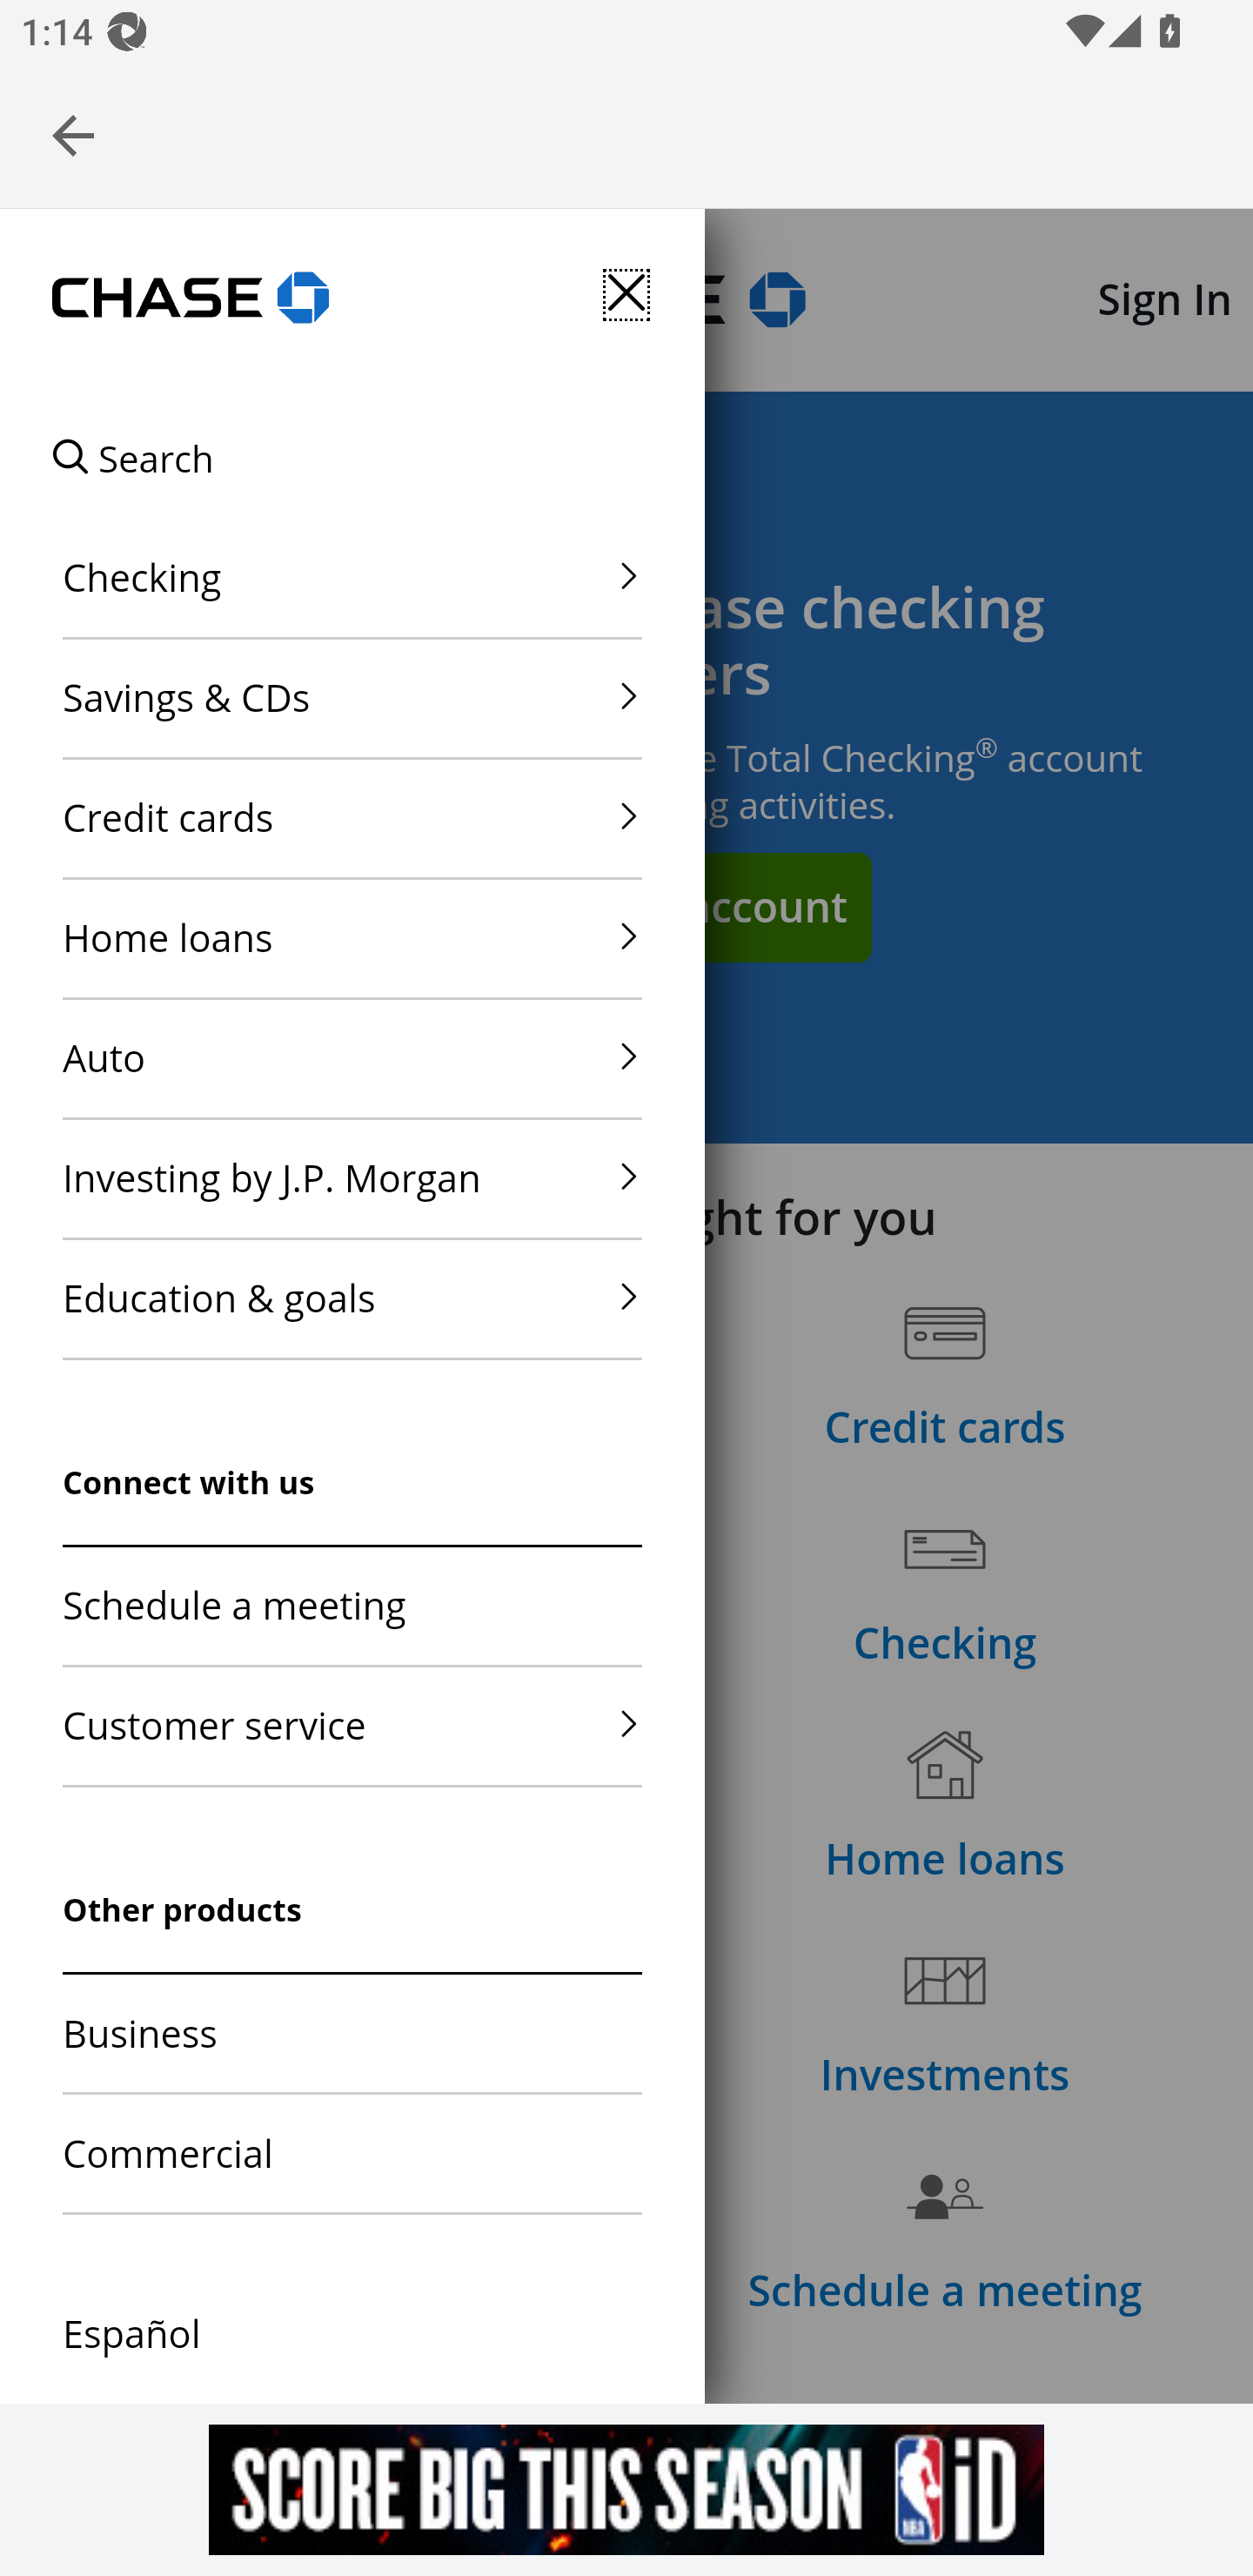  Describe the element at coordinates (352, 1178) in the screenshot. I see `Investing by J.P. Morgan ` at that location.